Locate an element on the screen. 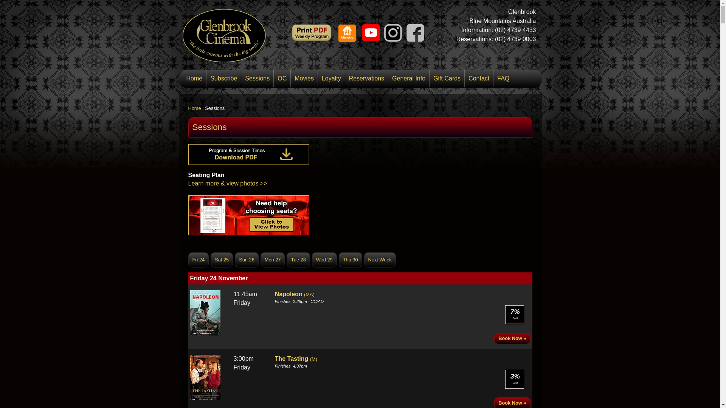 The width and height of the screenshot is (726, 408). Thu 30 is located at coordinates (351, 260).